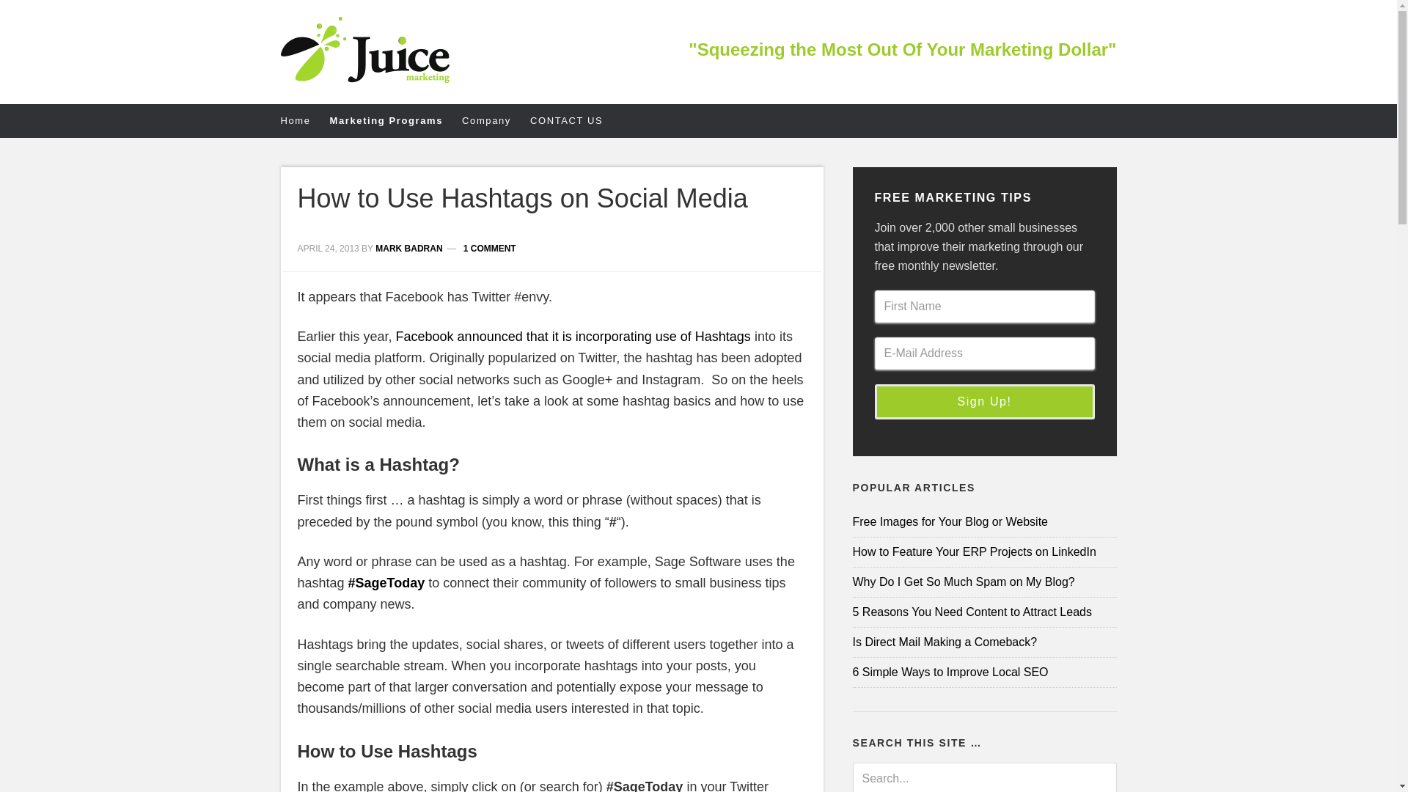 Image resolution: width=1408 pixels, height=792 pixels. Describe the element at coordinates (984, 551) in the screenshot. I see `How to Feature Your ERP Projects on LinkedIn` at that location.